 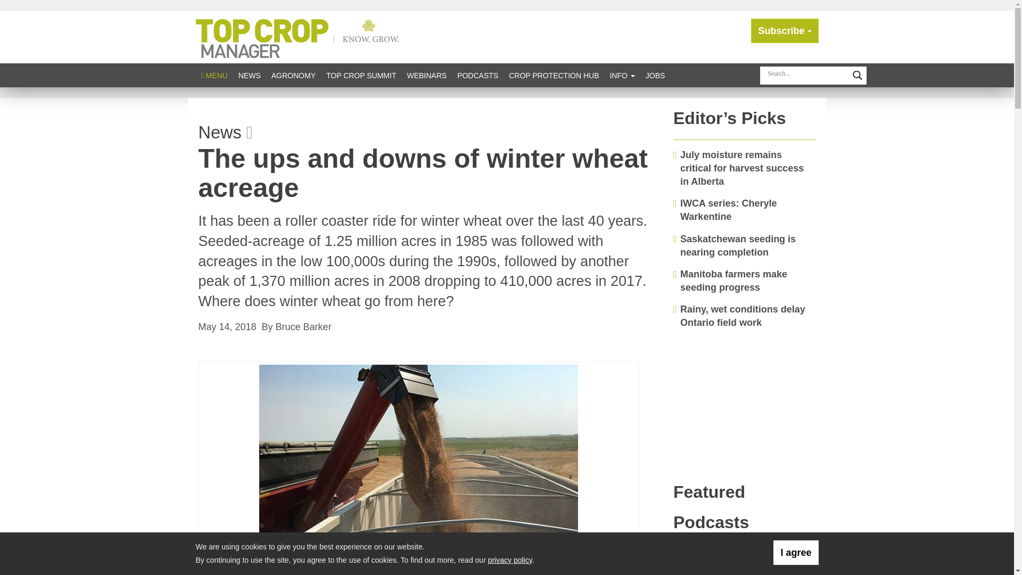 What do you see at coordinates (622, 75) in the screenshot?
I see `INFO` at bounding box center [622, 75].